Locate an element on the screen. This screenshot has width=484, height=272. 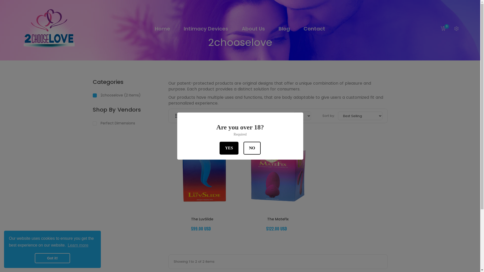
YES is located at coordinates (229, 148).